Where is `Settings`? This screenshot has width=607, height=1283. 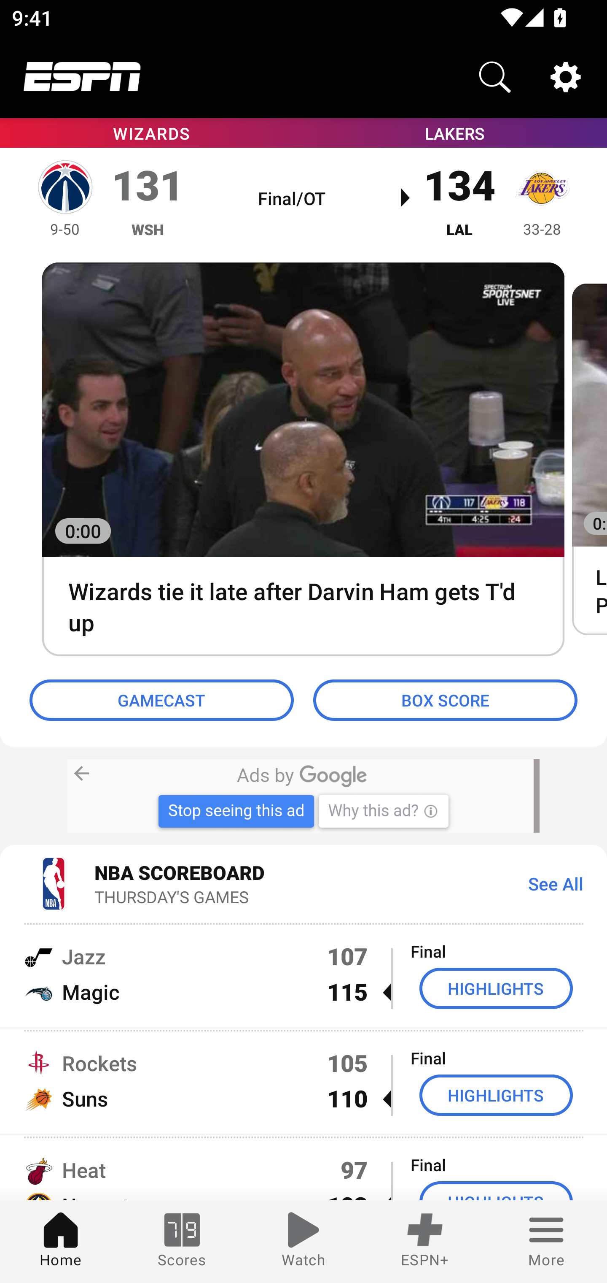
Settings is located at coordinates (566, 77).